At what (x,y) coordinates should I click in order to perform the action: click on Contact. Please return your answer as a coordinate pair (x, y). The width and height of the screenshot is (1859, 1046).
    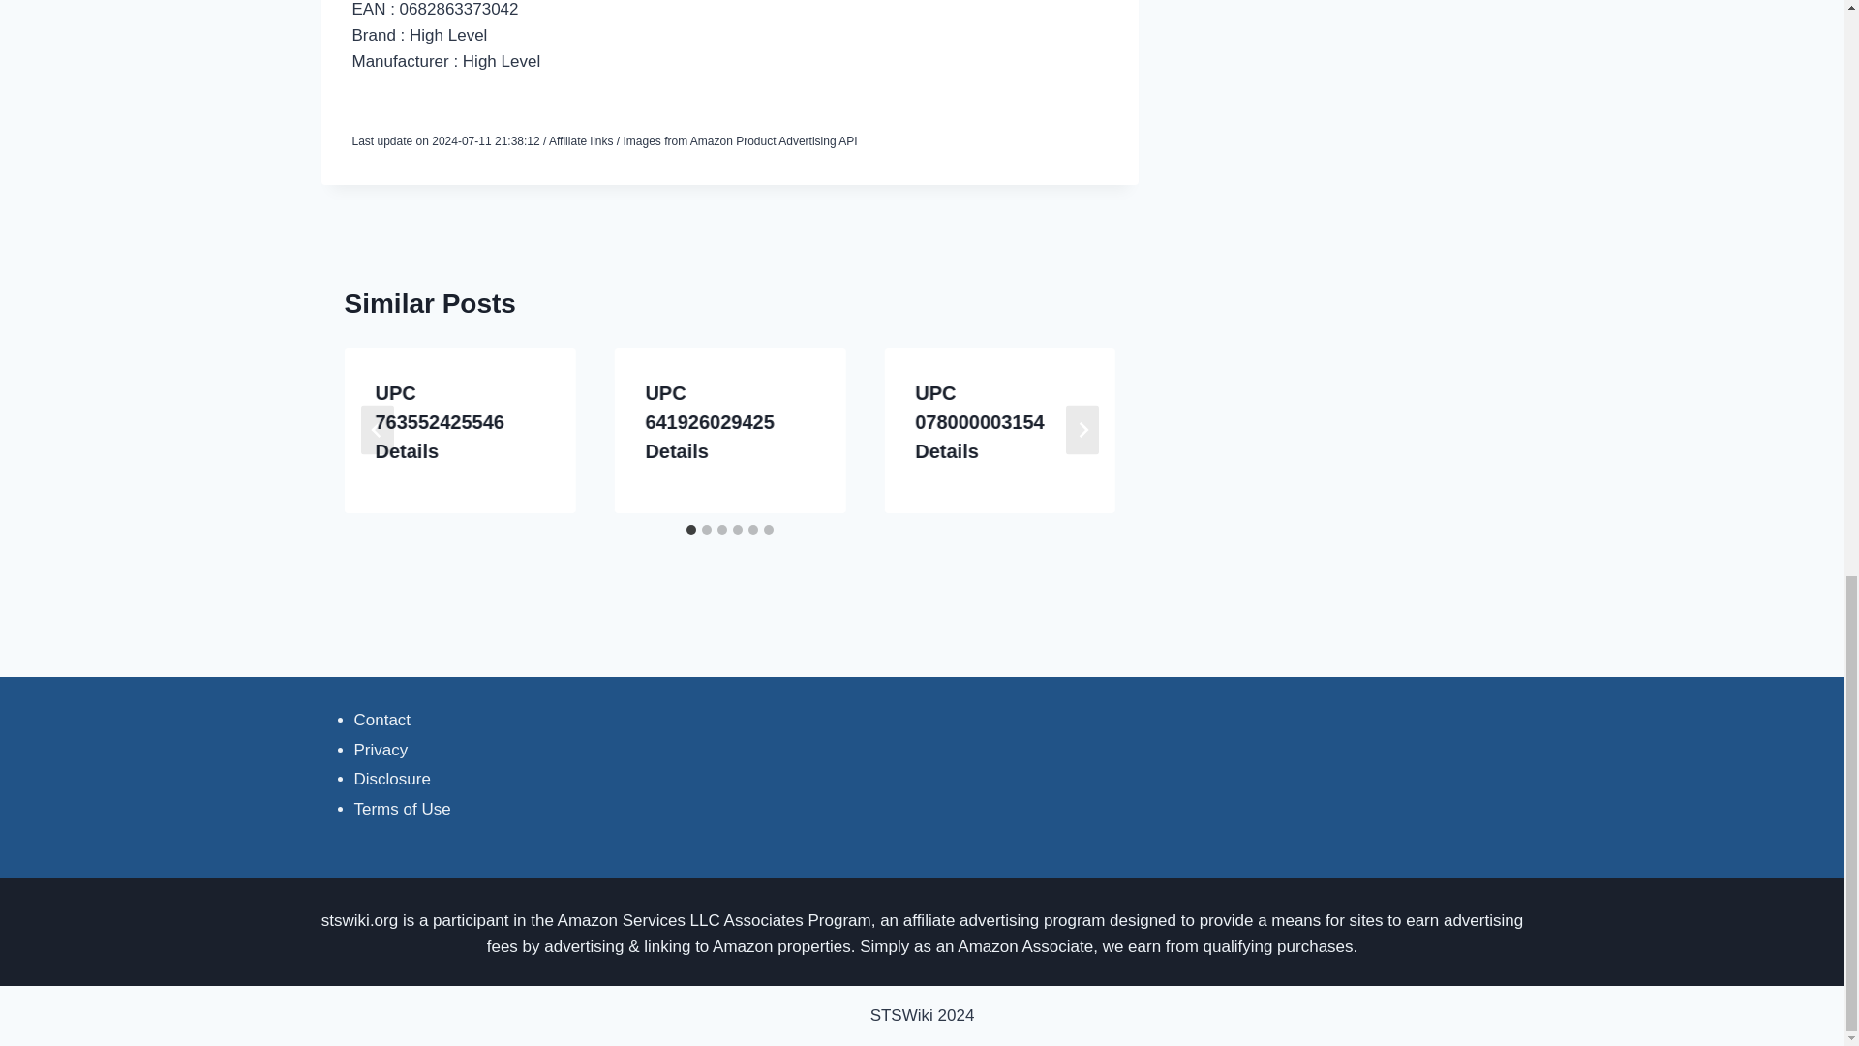
    Looking at the image, I should click on (382, 720).